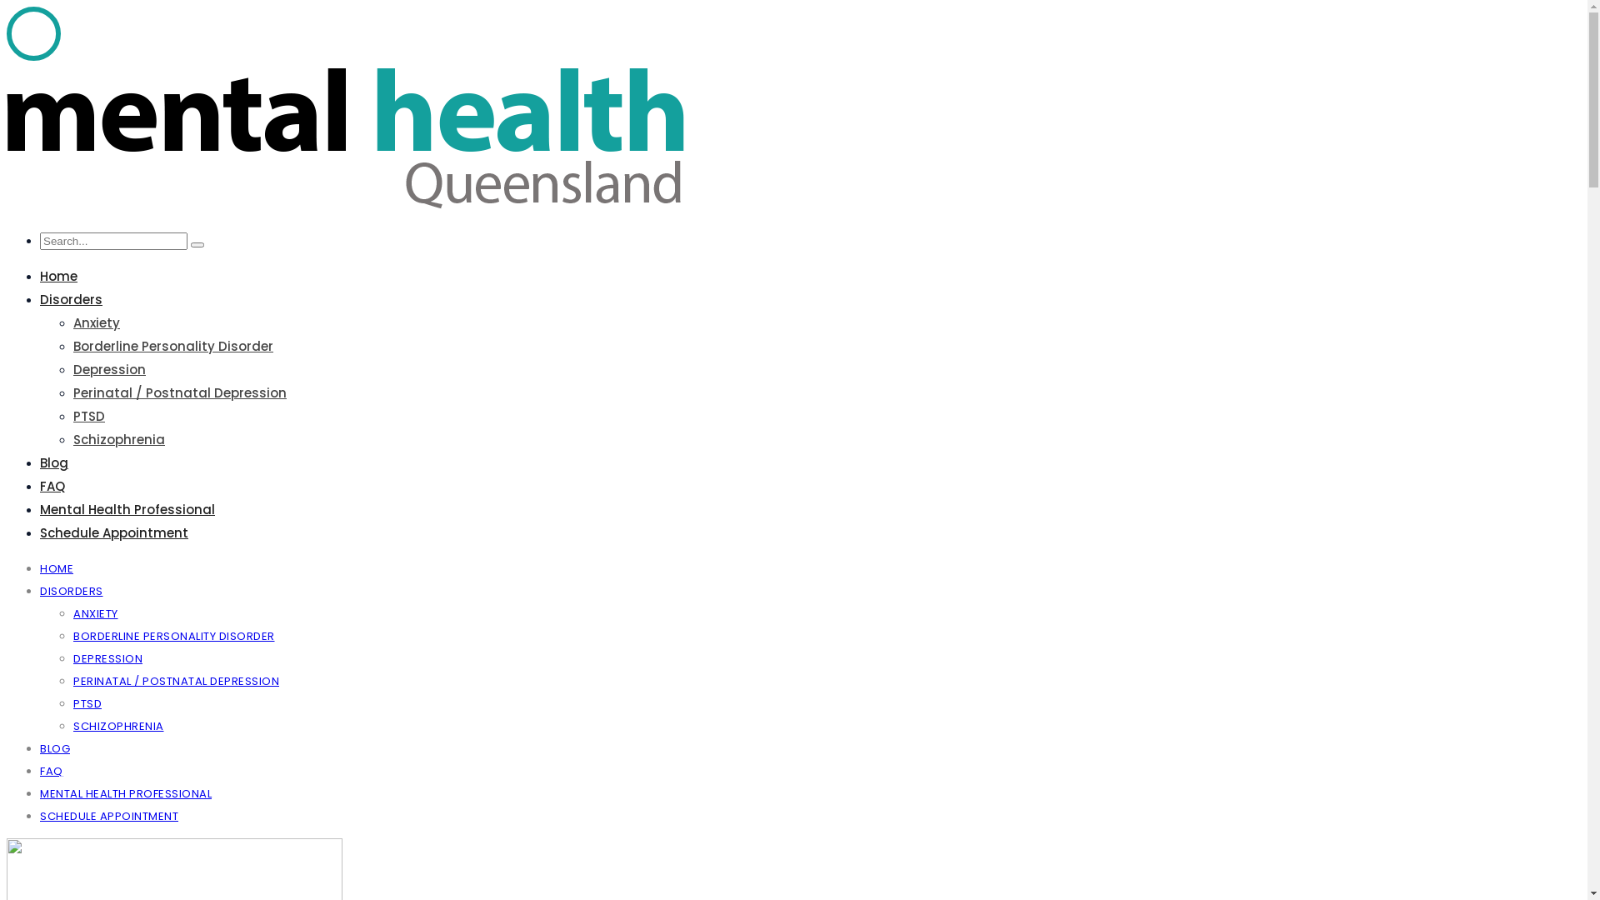 The image size is (1600, 900). I want to click on SCHIZOPHRENIA, so click(118, 727).